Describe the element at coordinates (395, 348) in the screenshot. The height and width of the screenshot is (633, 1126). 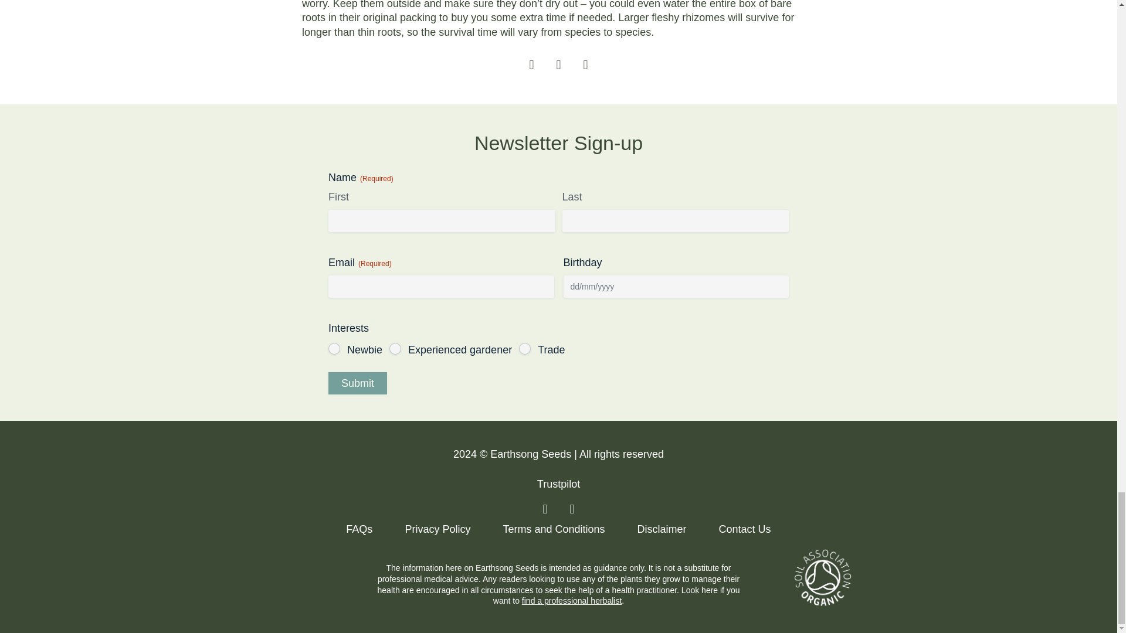
I see `Experienced gardener` at that location.